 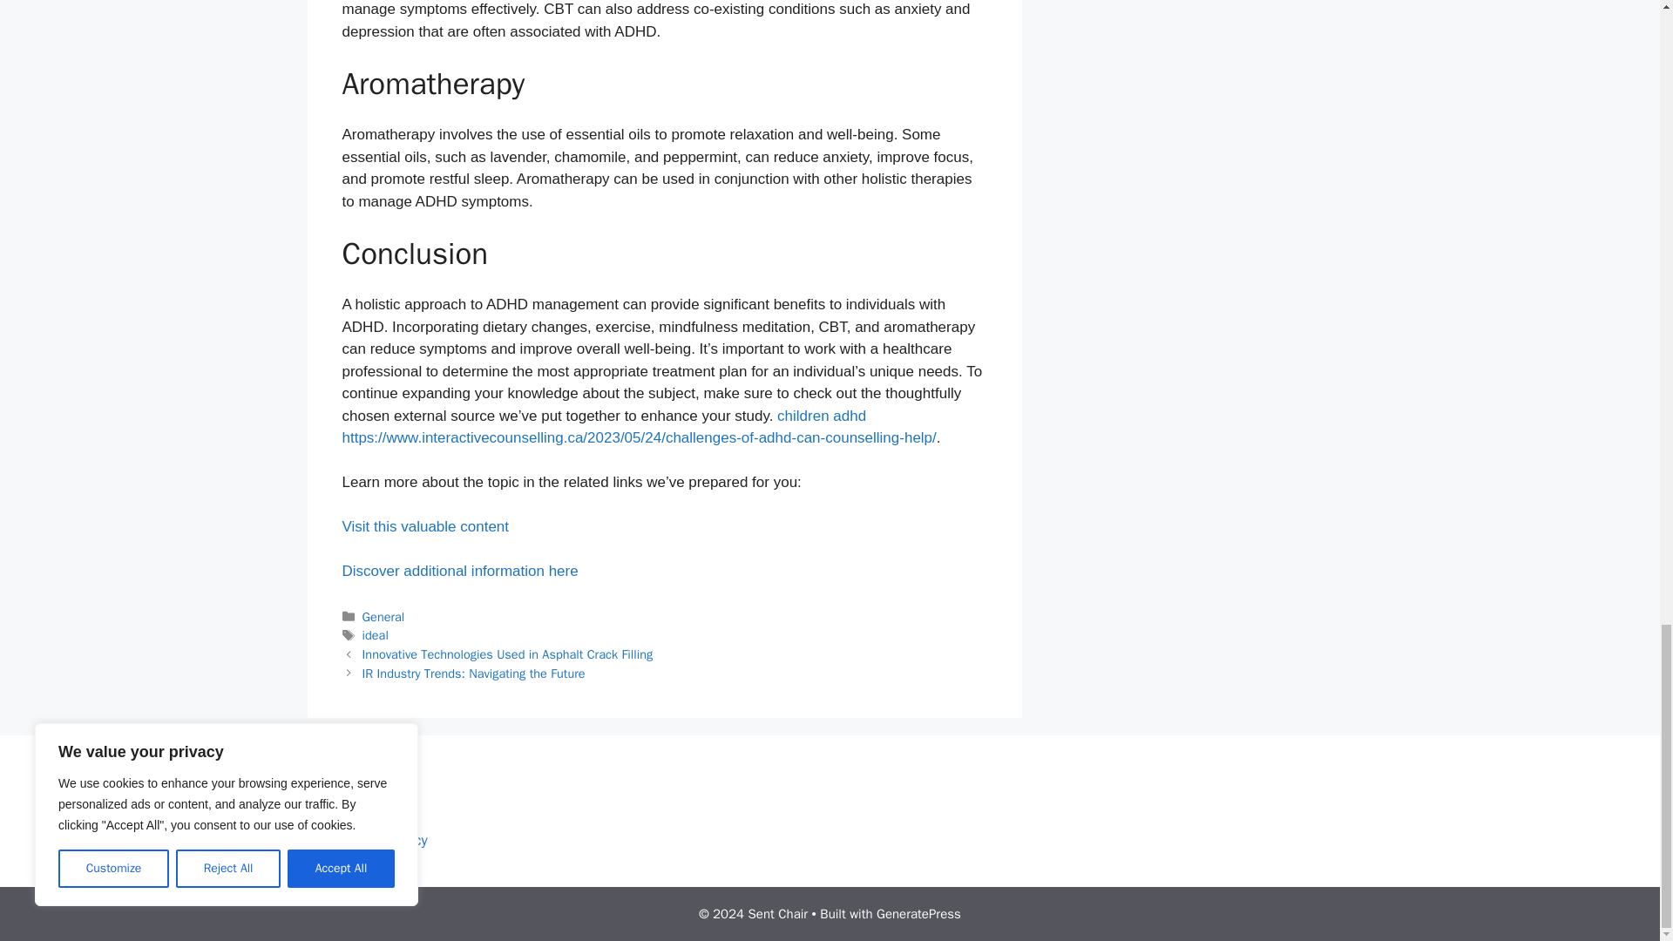 What do you see at coordinates (424, 526) in the screenshot?
I see `Visit this valuable content` at bounding box center [424, 526].